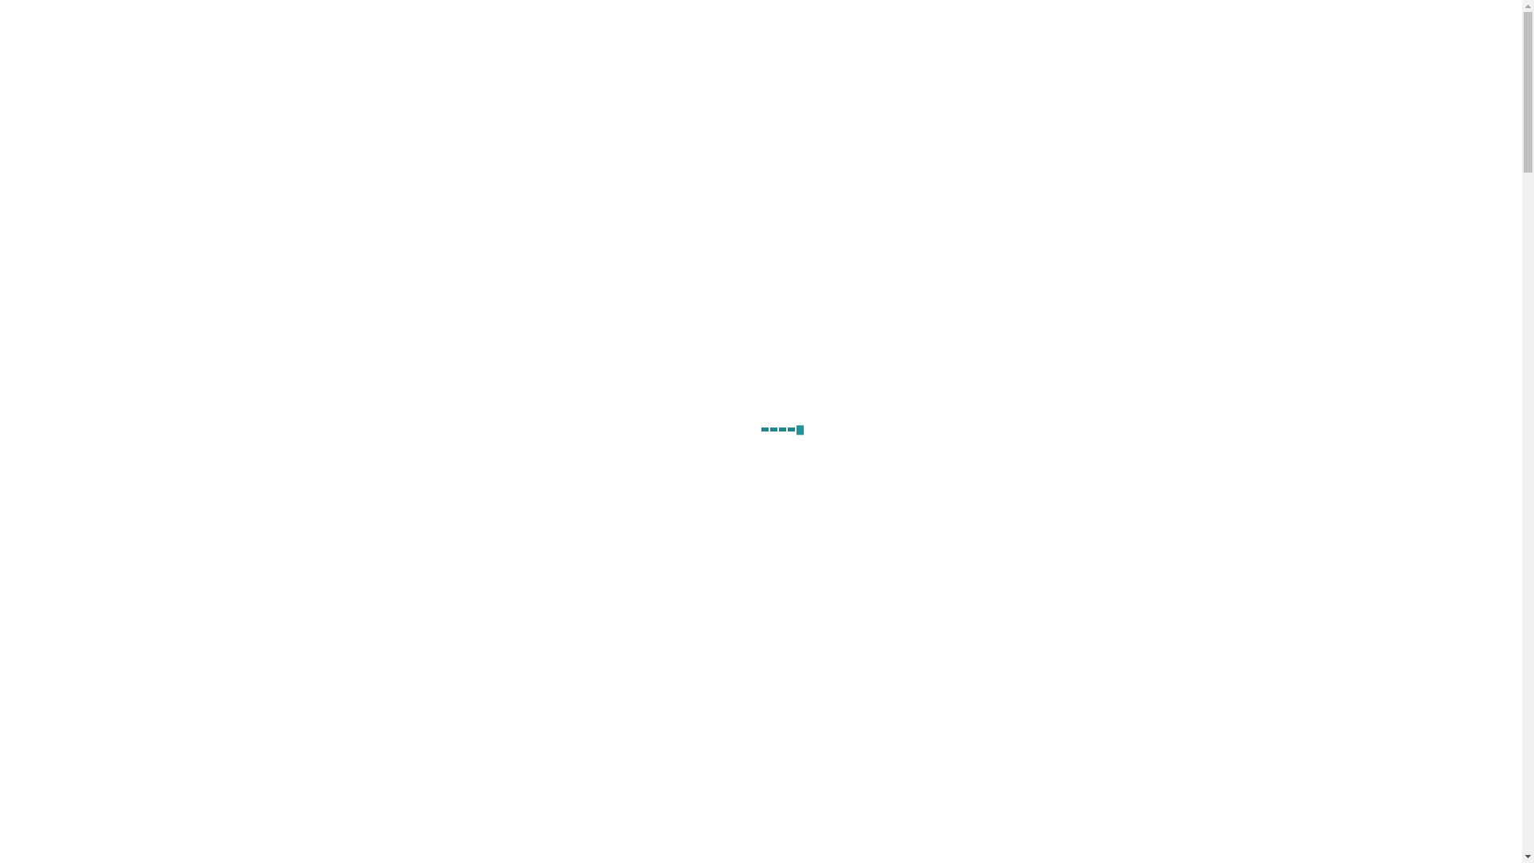  I want to click on Business Portraits, so click(411, 653).